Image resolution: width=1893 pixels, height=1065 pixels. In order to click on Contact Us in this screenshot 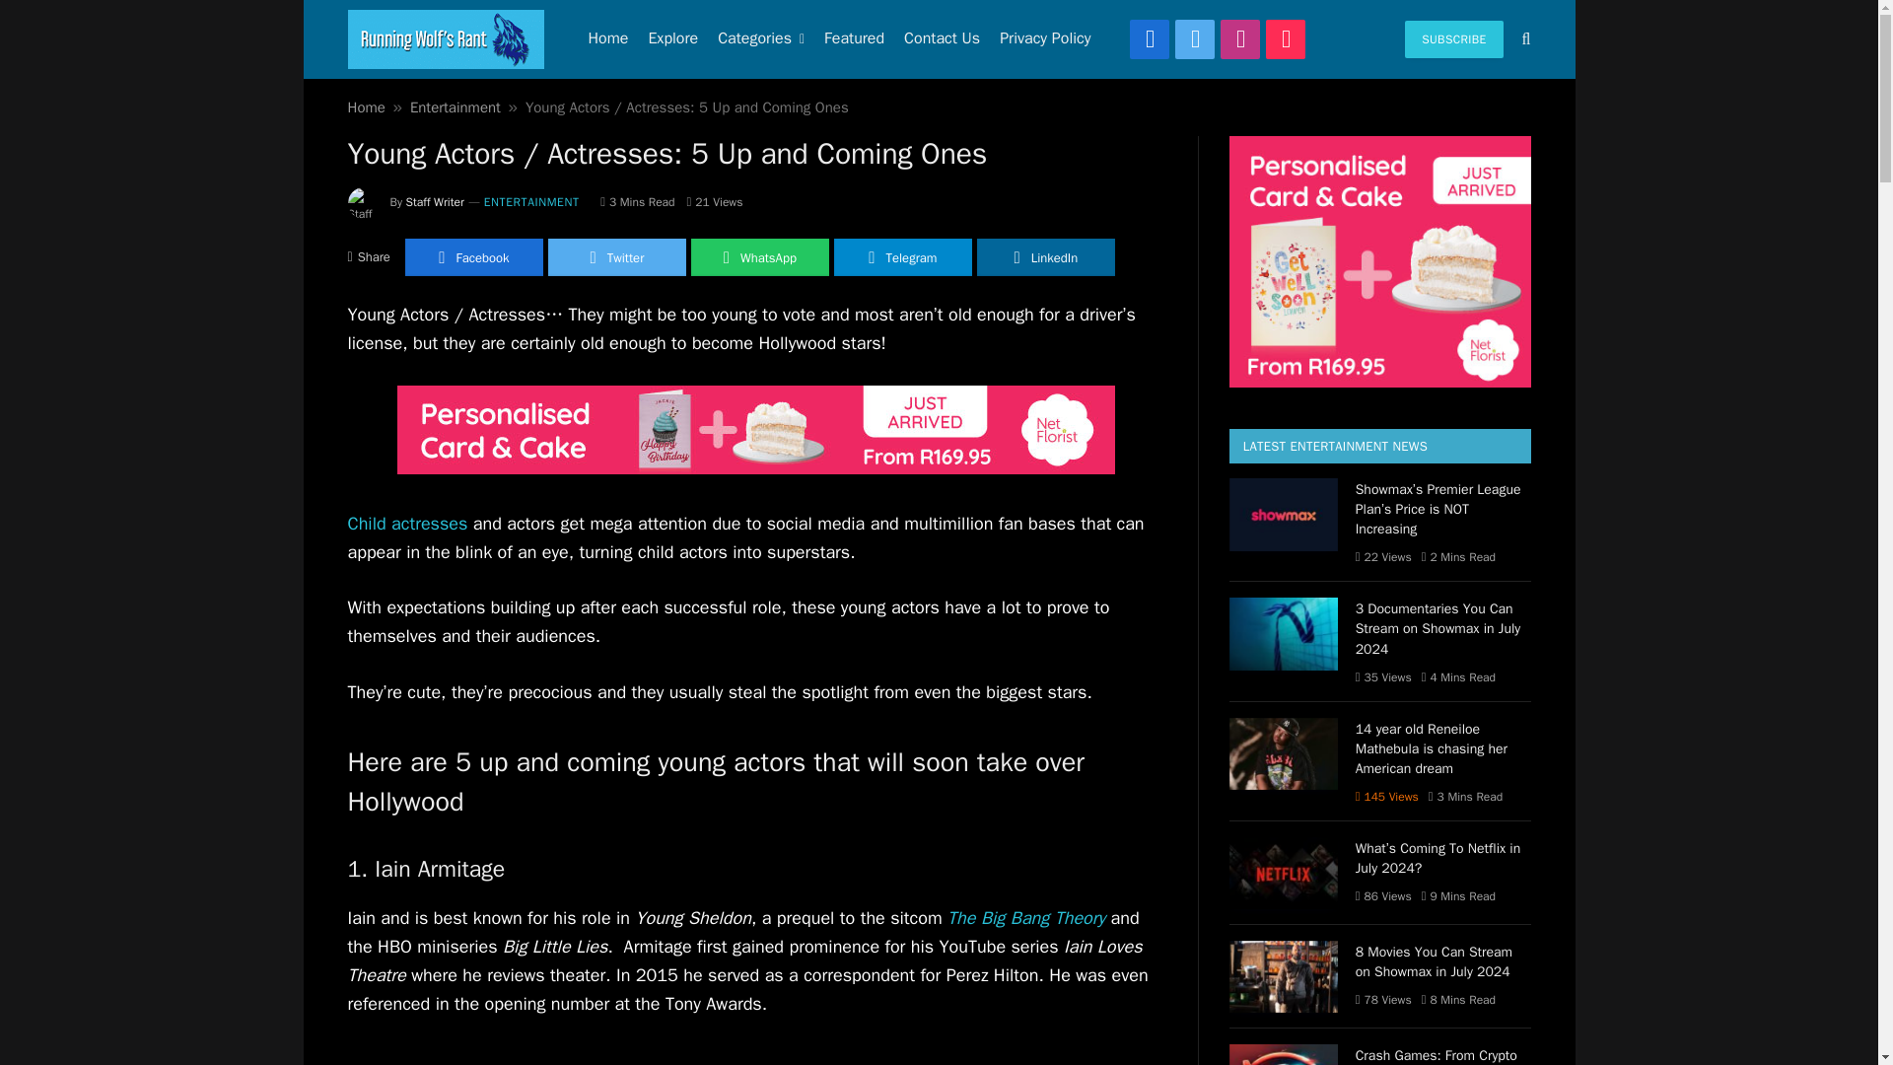, I will do `click(942, 39)`.